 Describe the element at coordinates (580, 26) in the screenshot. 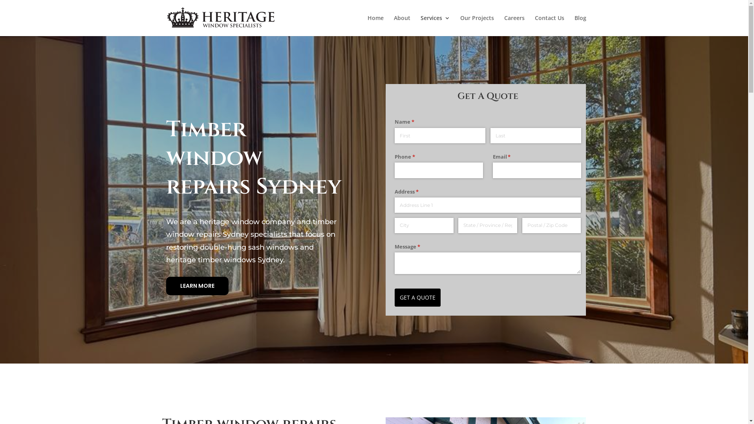

I see `Blog` at that location.